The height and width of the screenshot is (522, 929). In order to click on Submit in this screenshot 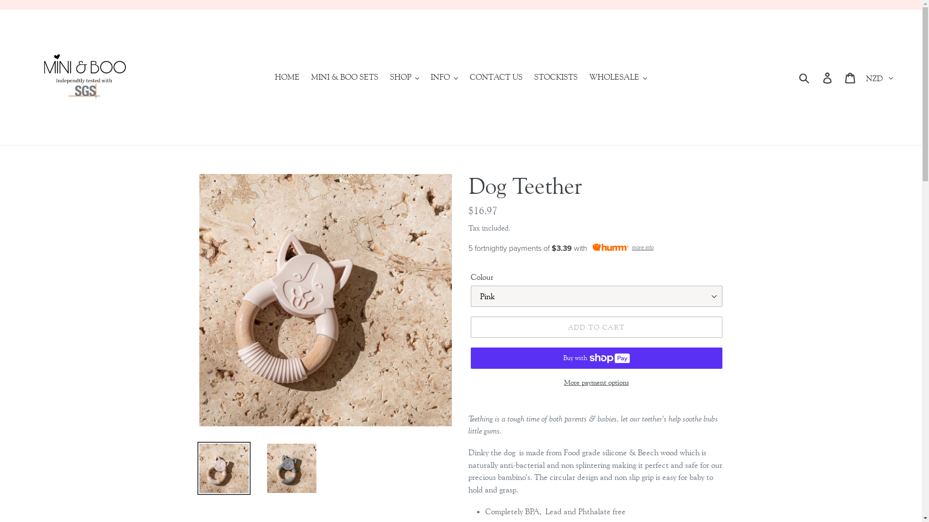, I will do `click(805, 77)`.